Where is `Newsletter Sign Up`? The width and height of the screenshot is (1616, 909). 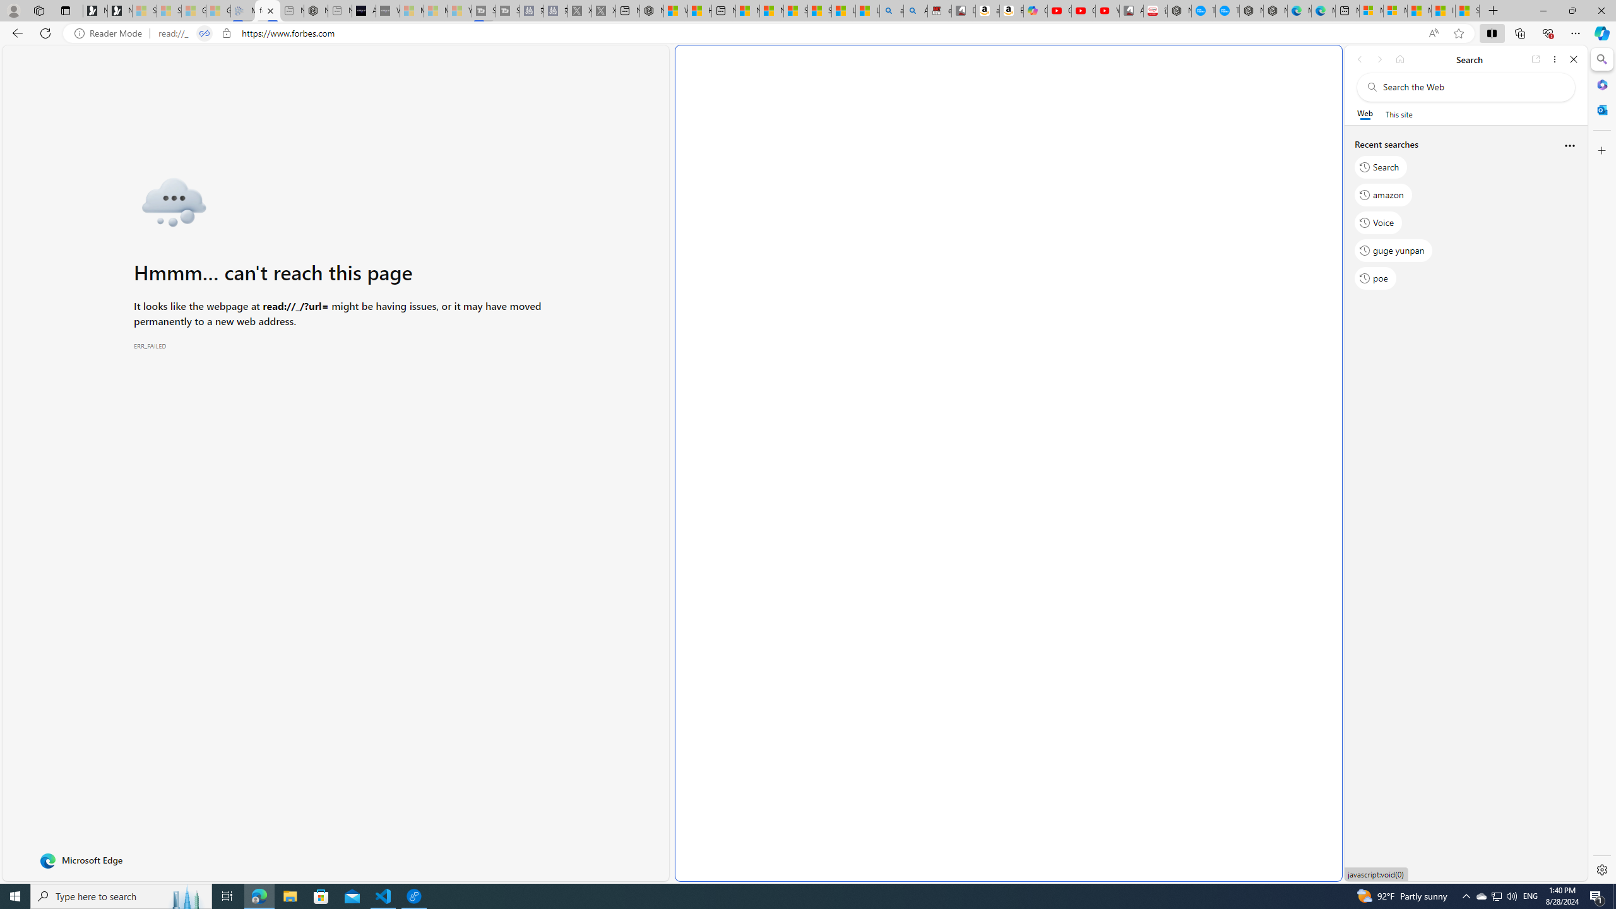 Newsletter Sign Up is located at coordinates (119, 11).